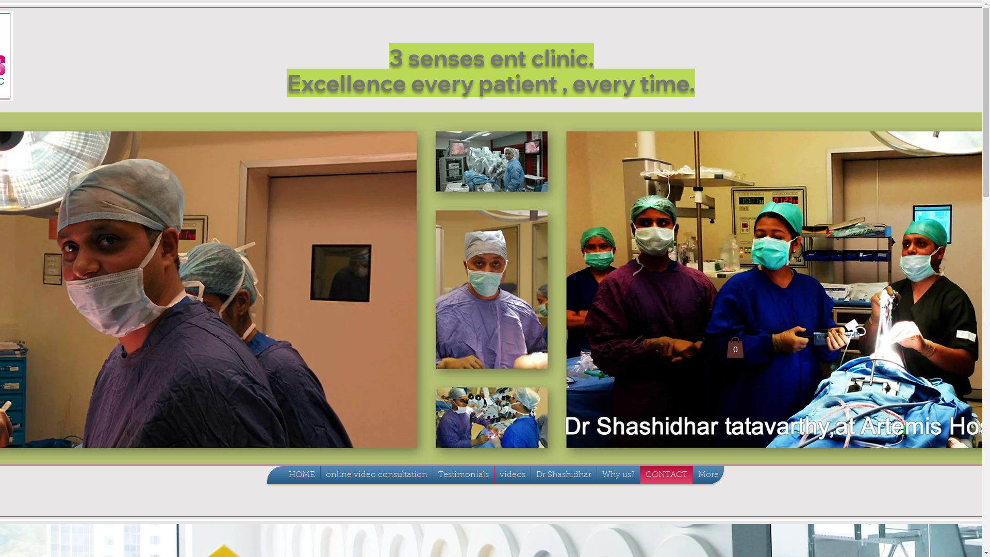  I want to click on Why us?, so click(619, 476).